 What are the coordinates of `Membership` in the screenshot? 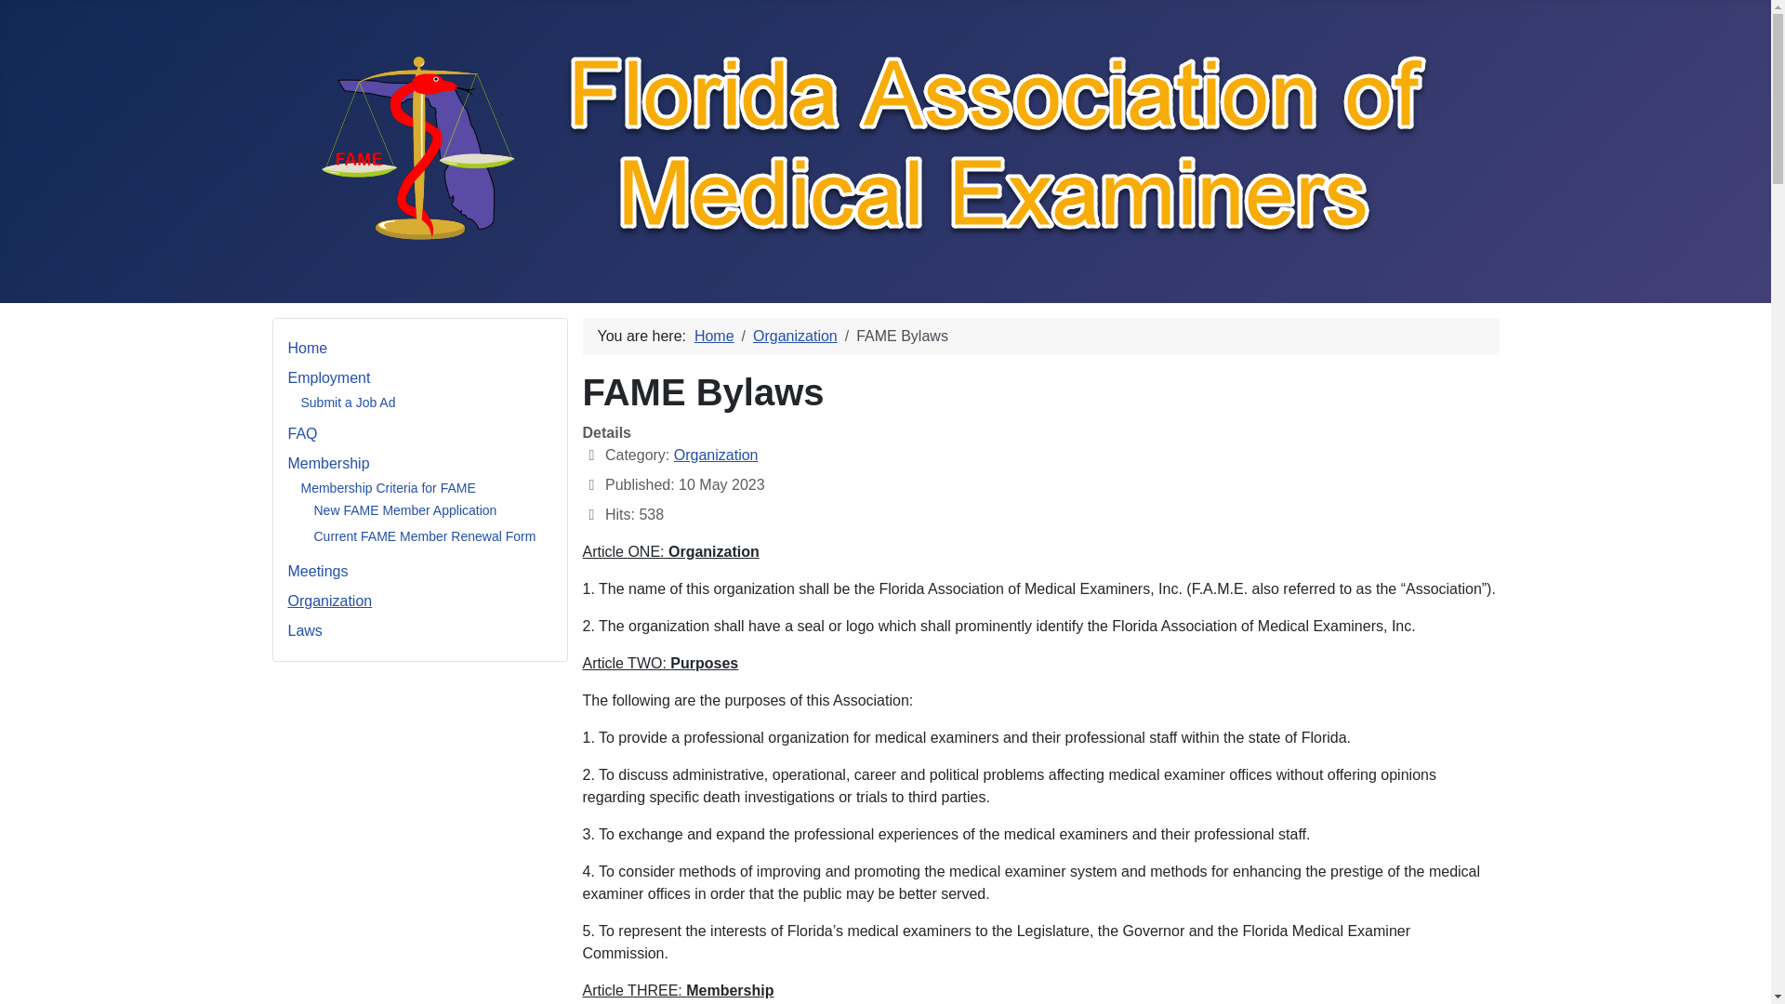 It's located at (328, 463).